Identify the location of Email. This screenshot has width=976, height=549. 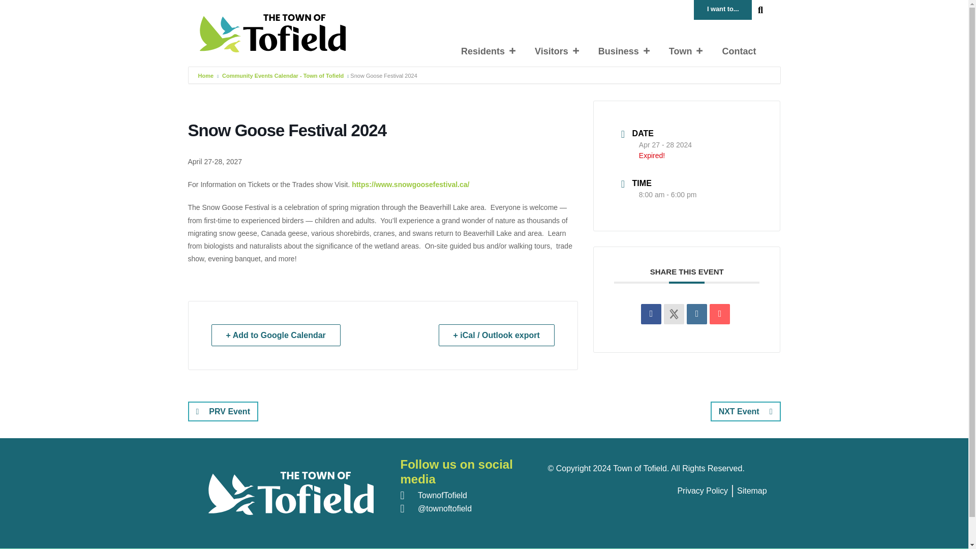
(720, 314).